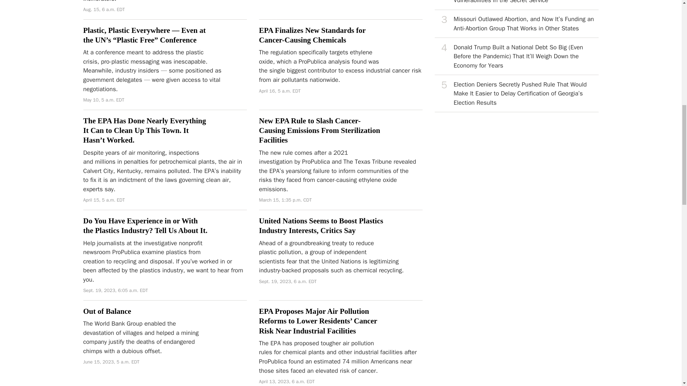 This screenshot has width=687, height=386. What do you see at coordinates (517, 24) in the screenshot?
I see `View this` at bounding box center [517, 24].